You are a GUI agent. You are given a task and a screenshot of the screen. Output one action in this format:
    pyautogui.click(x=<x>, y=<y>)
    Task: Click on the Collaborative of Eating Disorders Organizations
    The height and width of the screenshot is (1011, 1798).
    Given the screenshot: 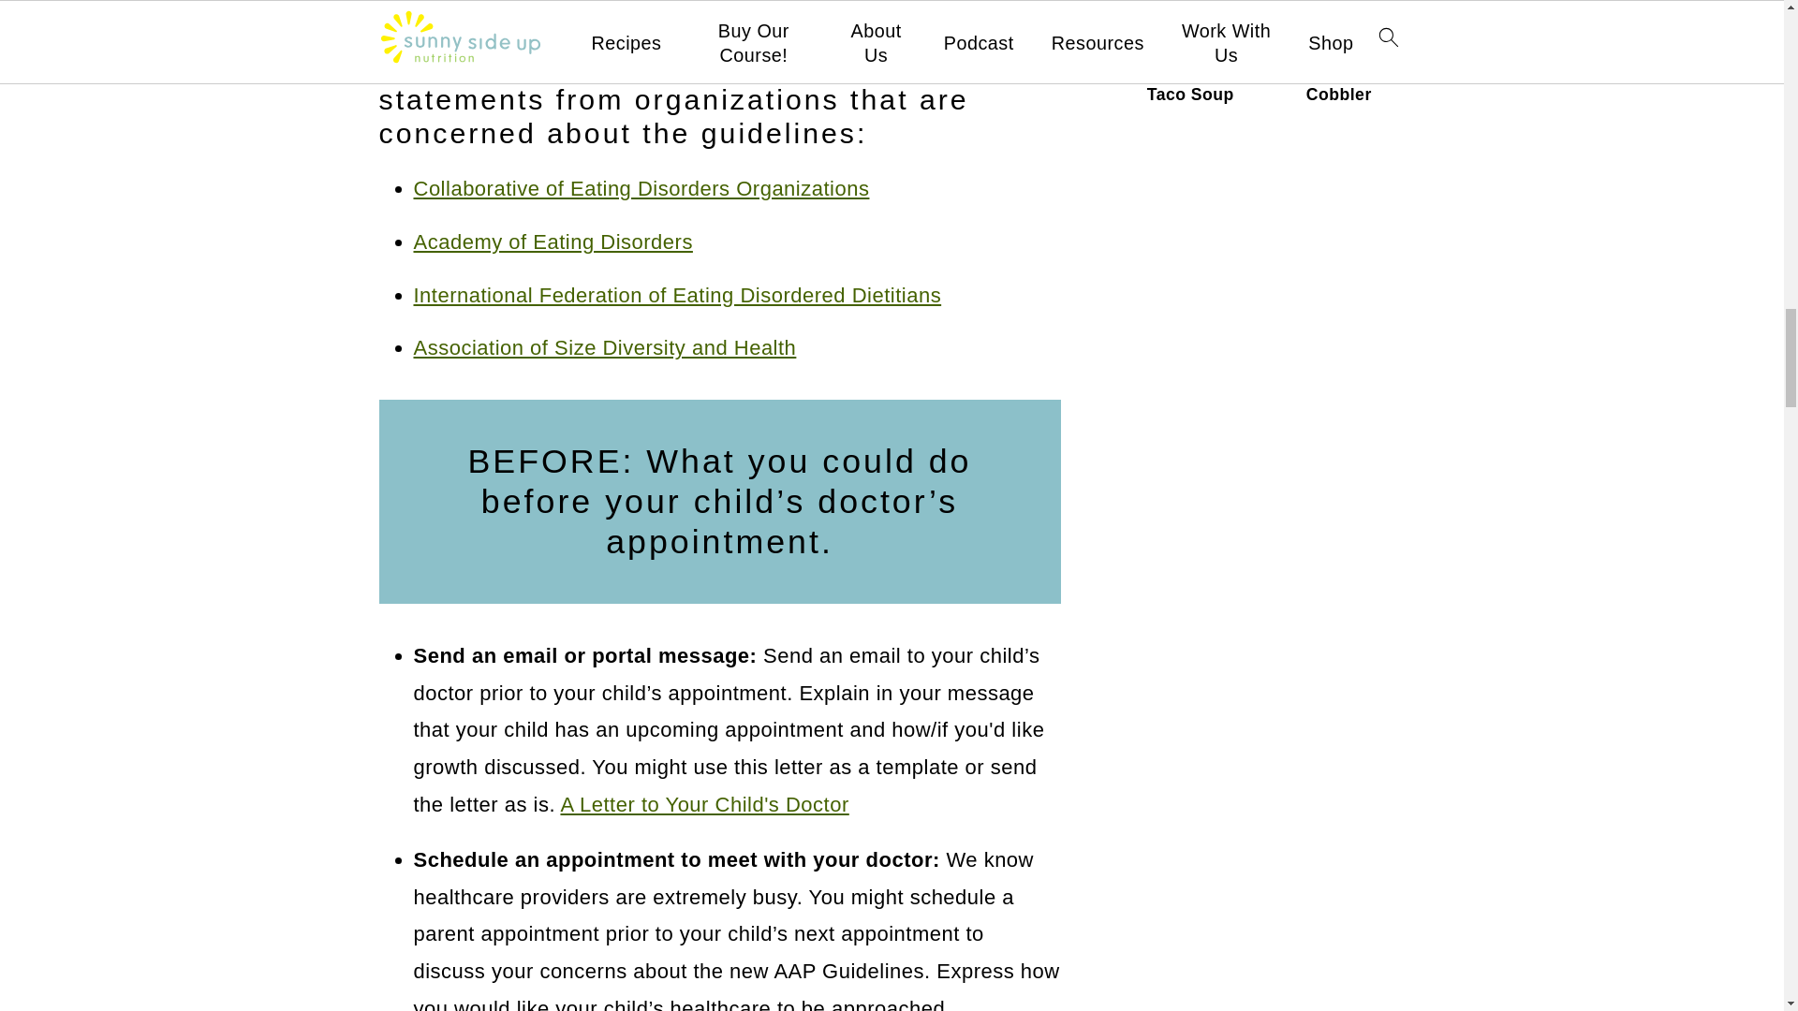 What is the action you would take?
    pyautogui.click(x=641, y=188)
    